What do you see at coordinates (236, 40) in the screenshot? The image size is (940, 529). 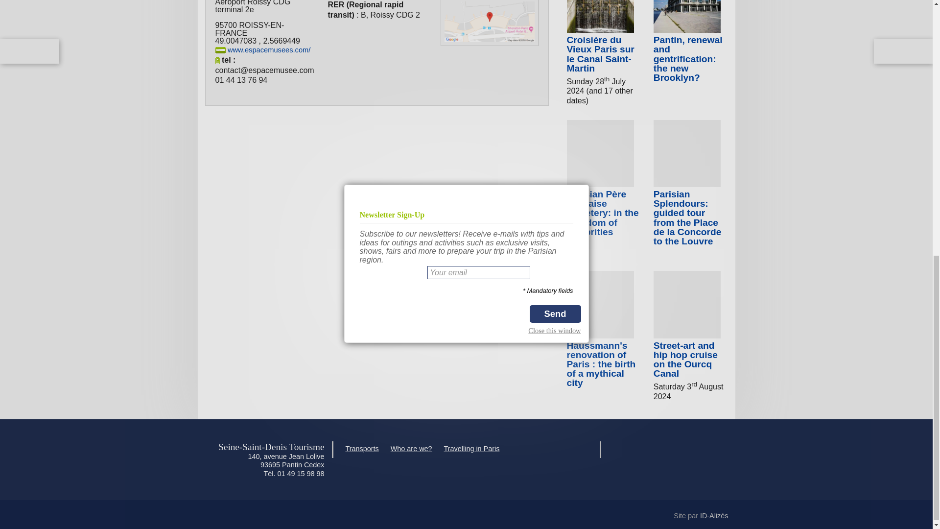 I see `49.0047083` at bounding box center [236, 40].